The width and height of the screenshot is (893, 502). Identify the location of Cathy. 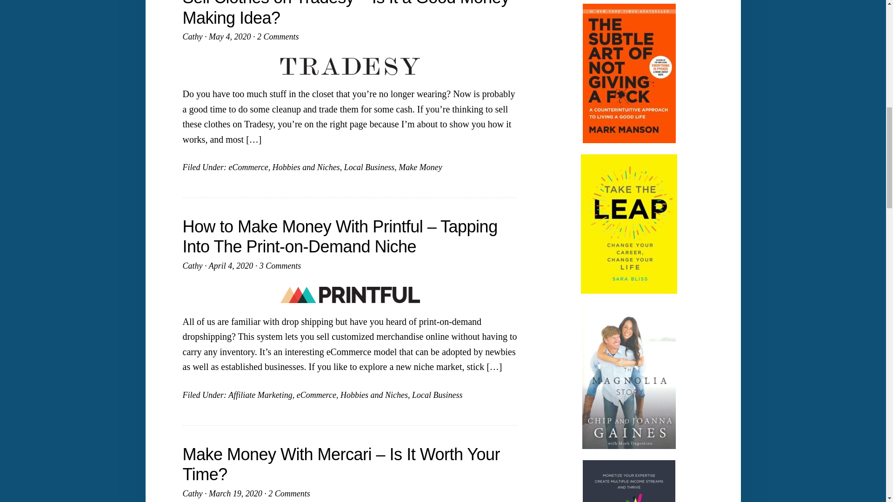
(192, 36).